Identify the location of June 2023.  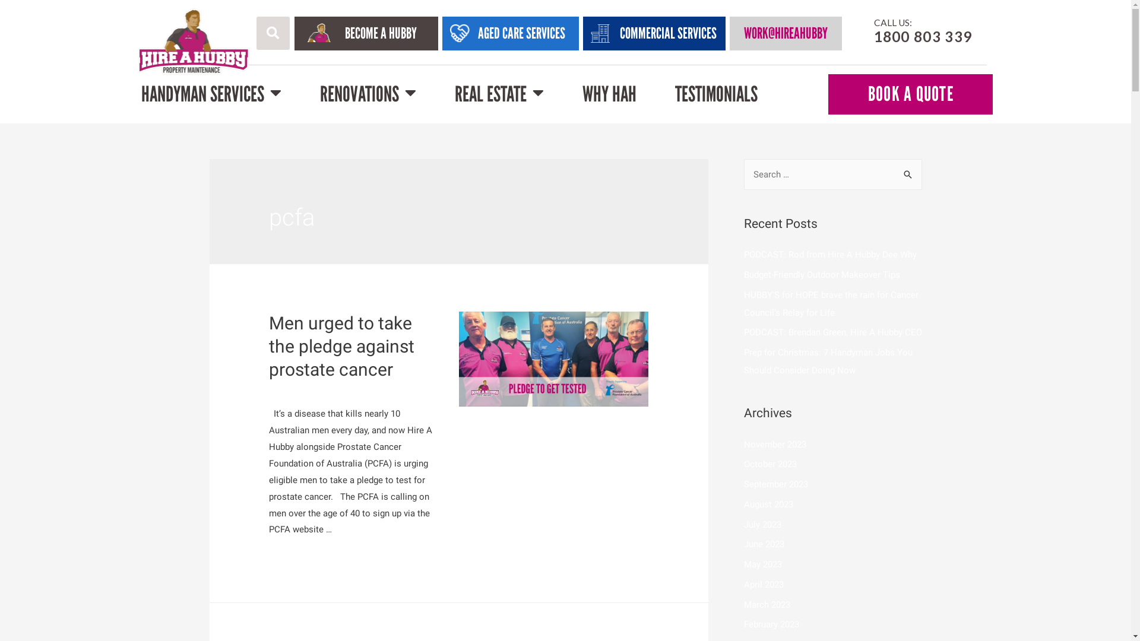
(764, 544).